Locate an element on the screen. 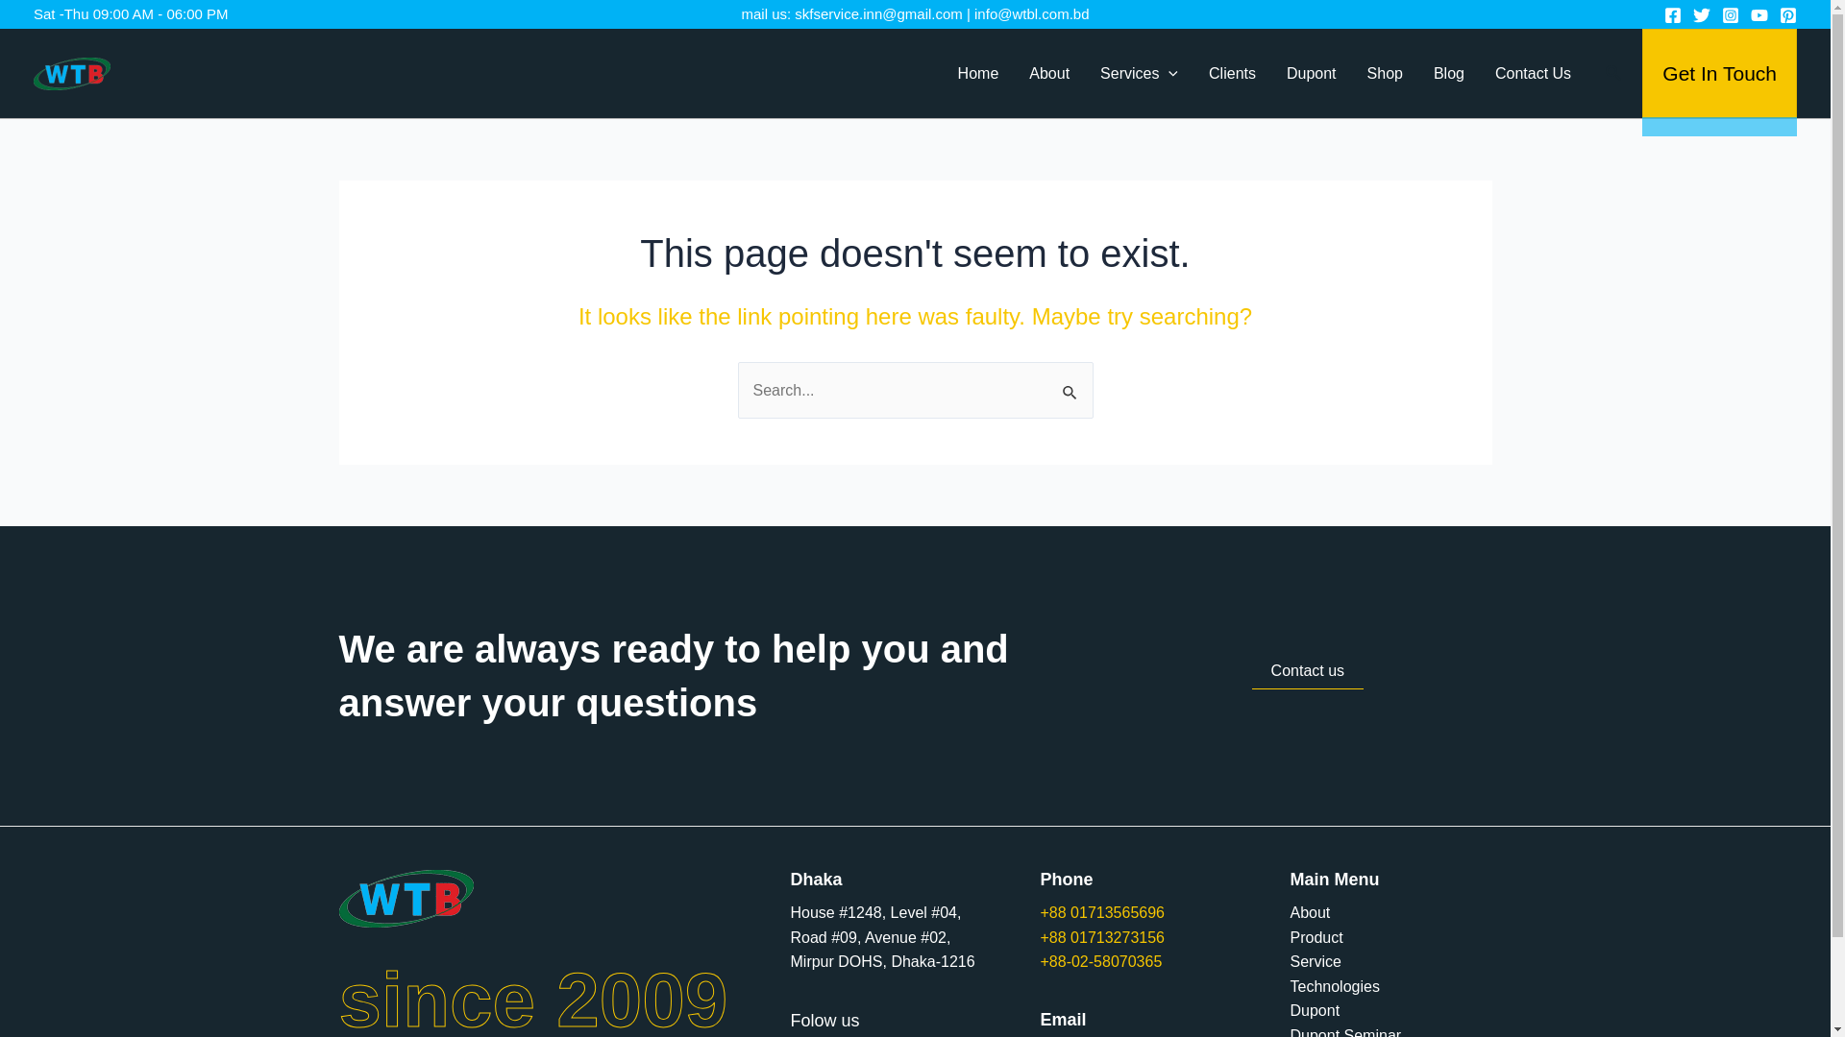  Search is located at coordinates (1070, 382).